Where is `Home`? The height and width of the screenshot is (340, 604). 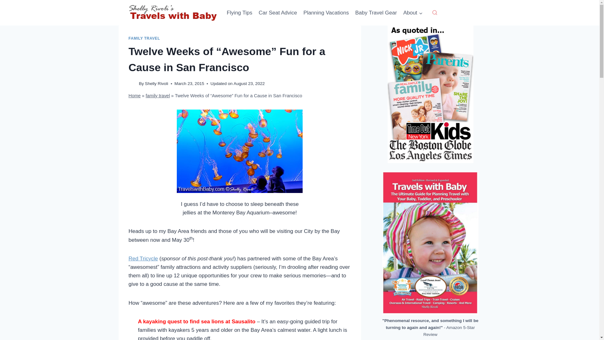 Home is located at coordinates (134, 96).